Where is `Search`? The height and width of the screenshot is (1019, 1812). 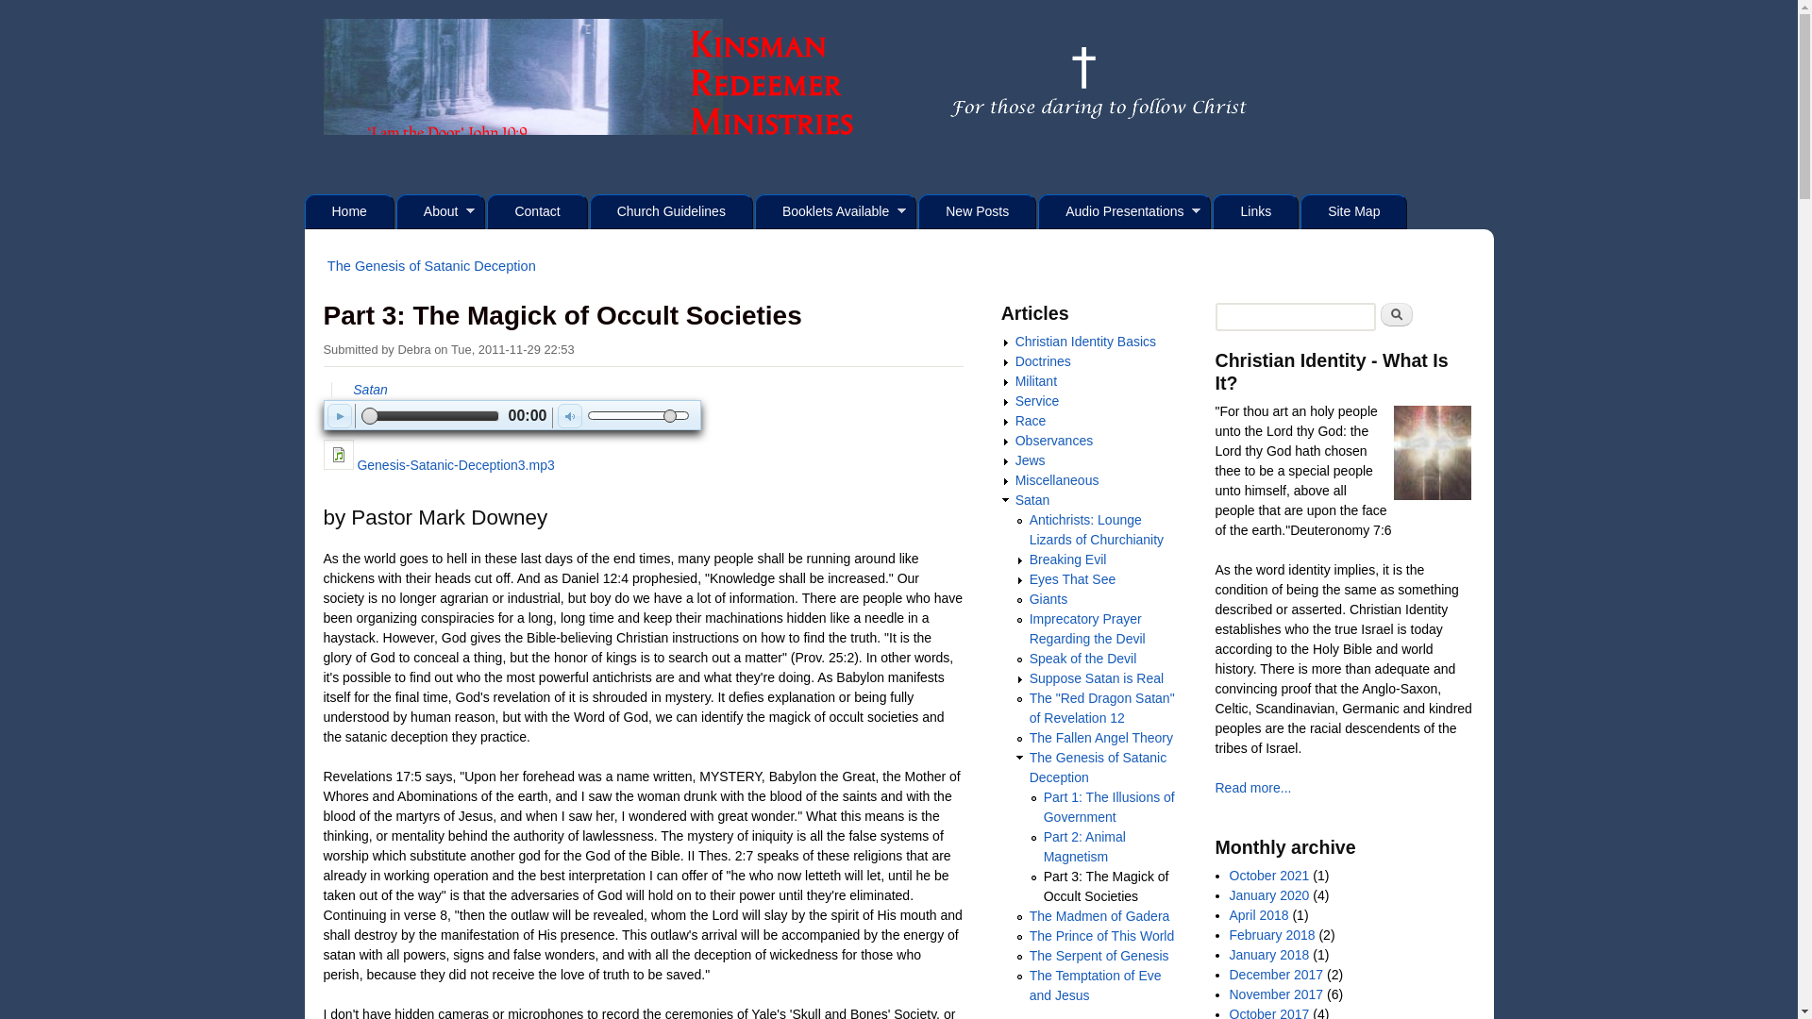
Search is located at coordinates (1397, 313).